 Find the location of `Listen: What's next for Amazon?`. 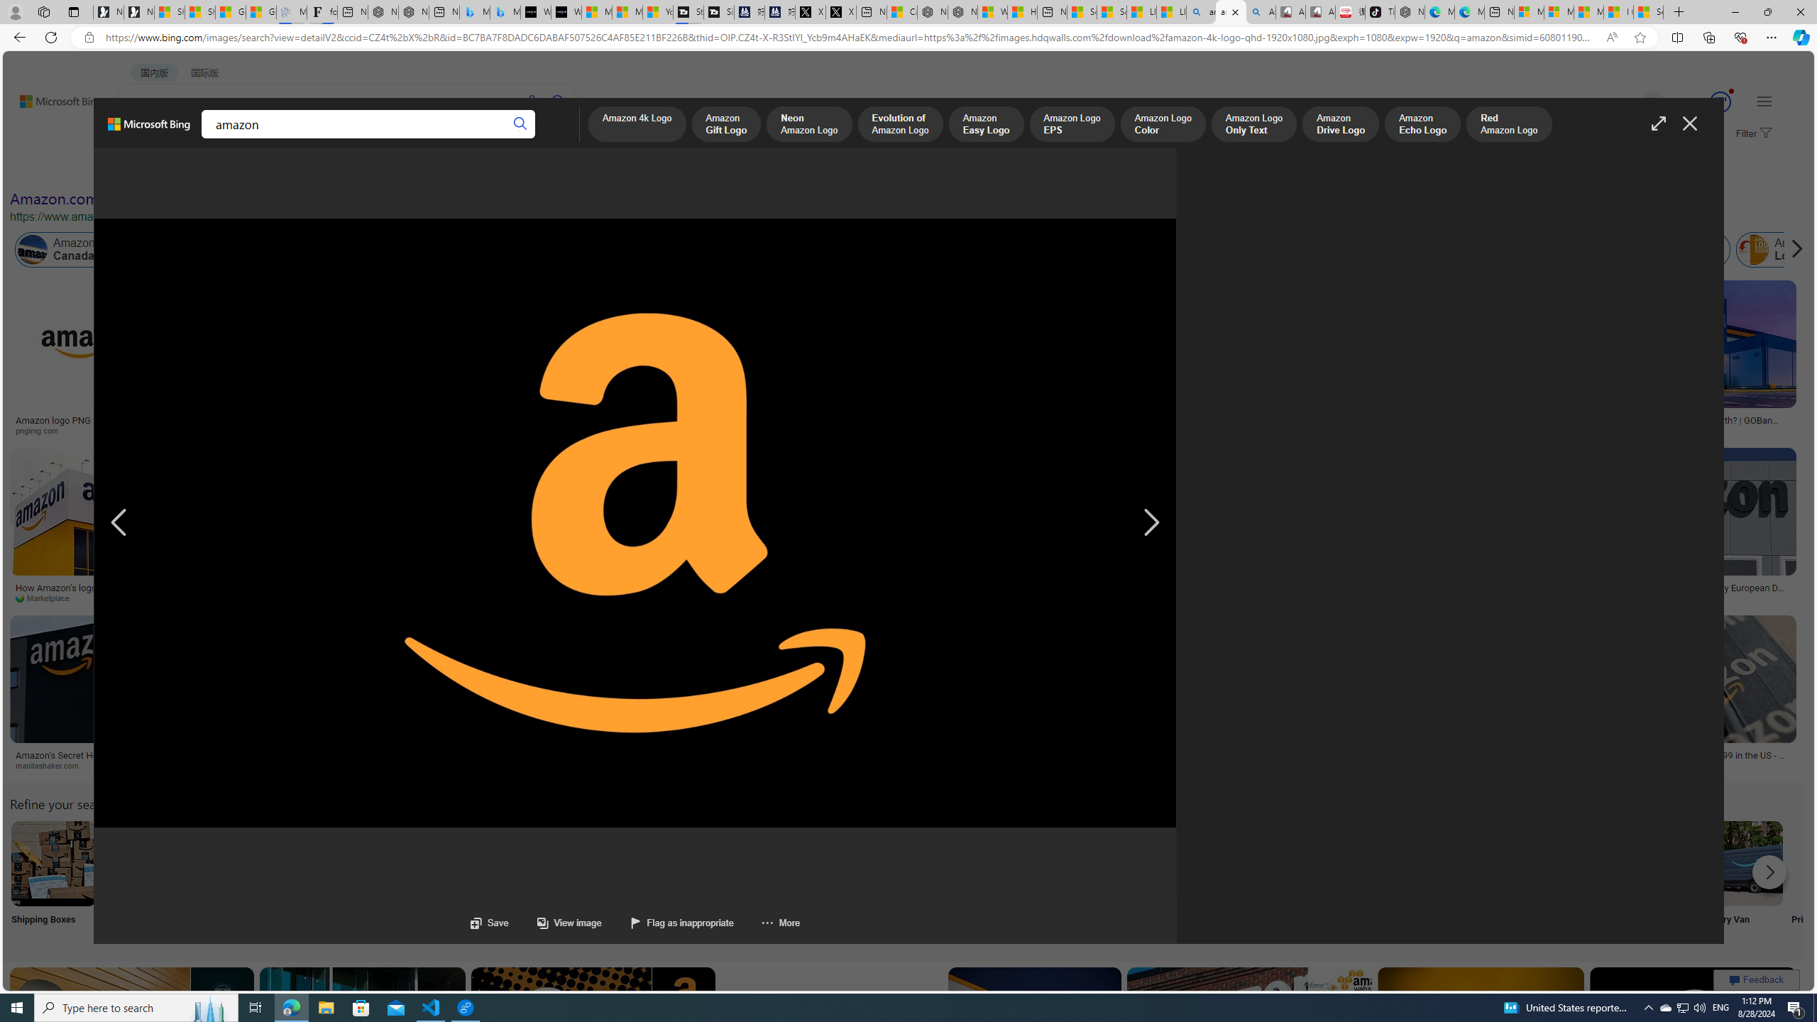

Listen: What's next for Amazon? is located at coordinates (423, 420).